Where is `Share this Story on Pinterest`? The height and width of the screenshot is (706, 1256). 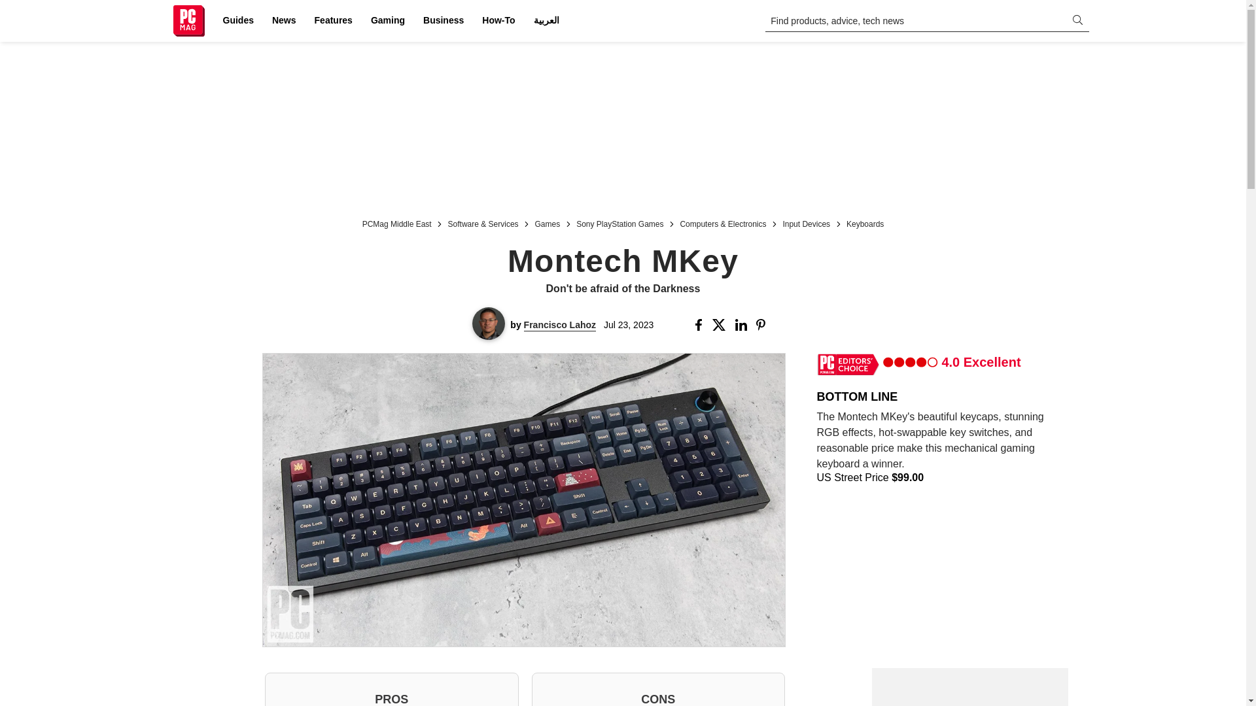 Share this Story on Pinterest is located at coordinates (764, 325).